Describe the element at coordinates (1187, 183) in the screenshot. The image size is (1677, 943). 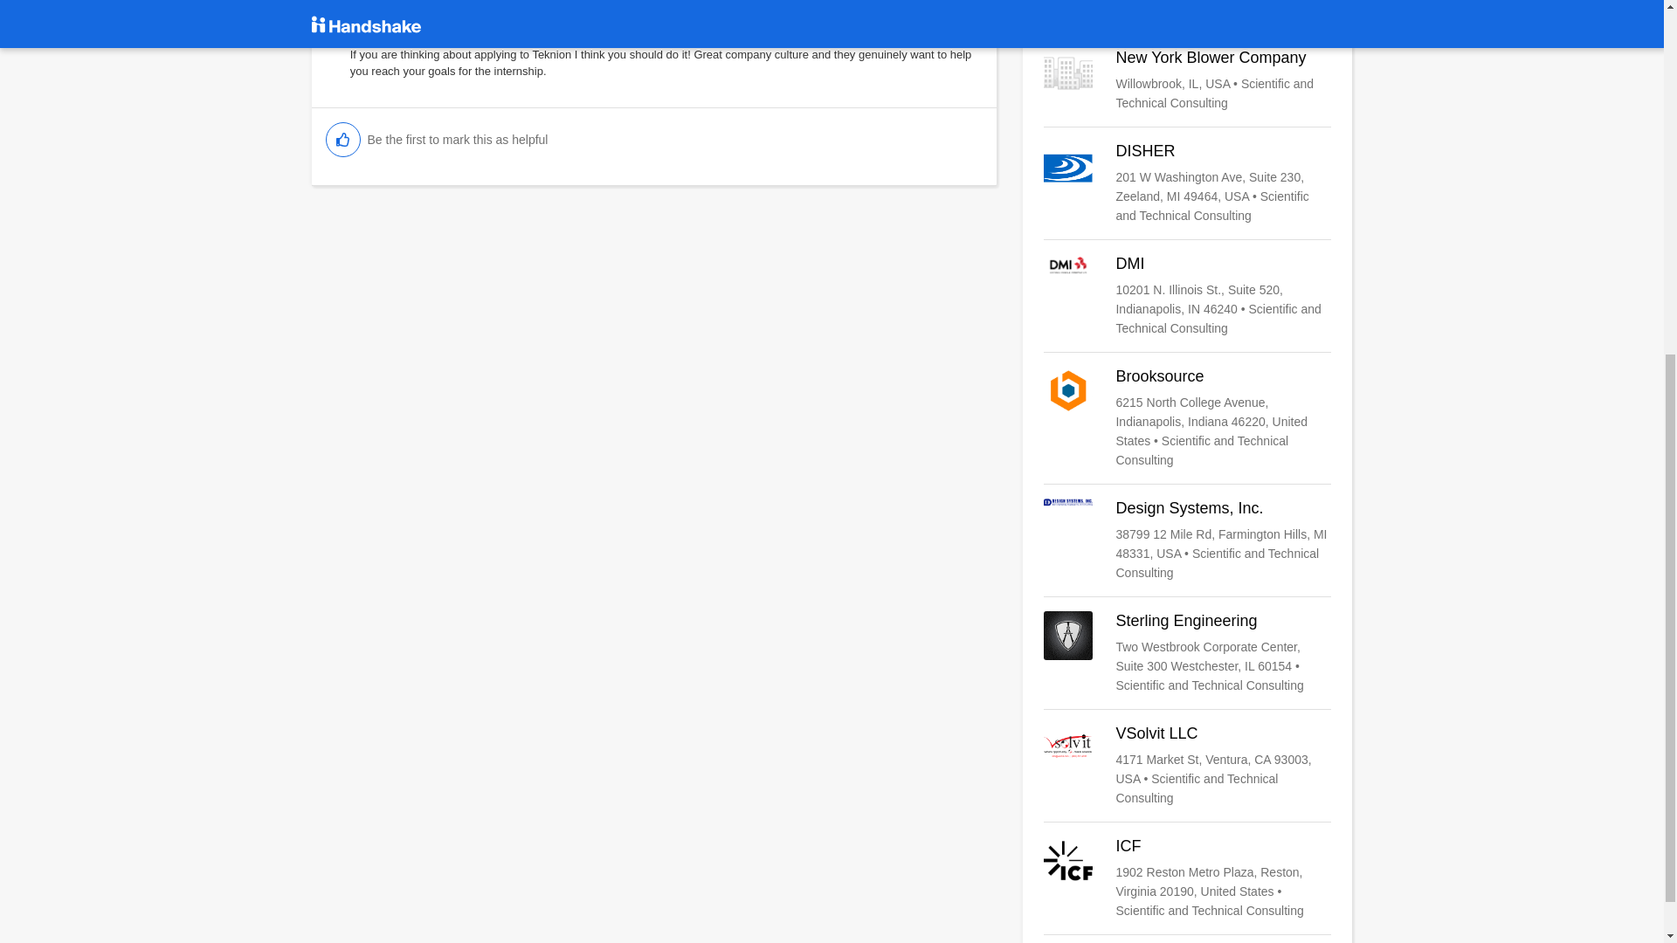
I see `DISHER` at that location.